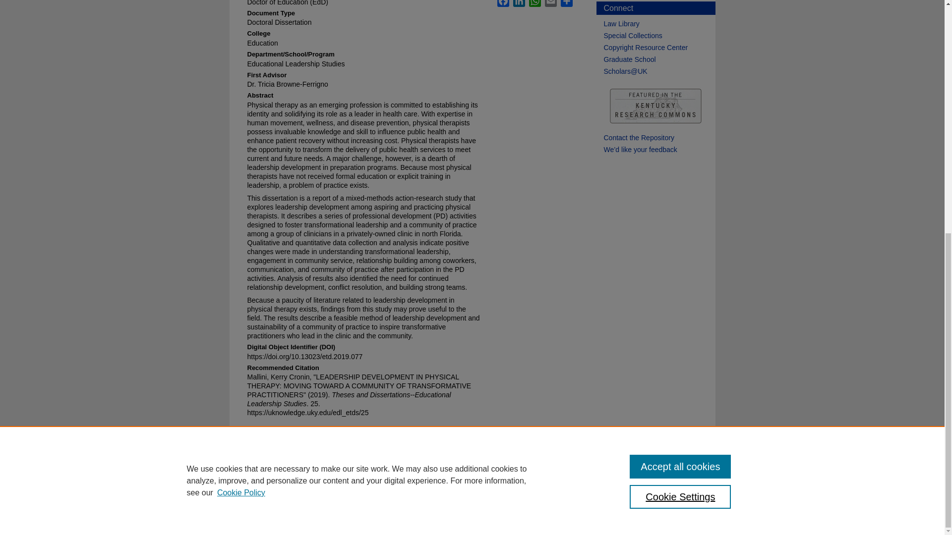 The height and width of the screenshot is (535, 952). I want to click on Email, so click(550, 3).